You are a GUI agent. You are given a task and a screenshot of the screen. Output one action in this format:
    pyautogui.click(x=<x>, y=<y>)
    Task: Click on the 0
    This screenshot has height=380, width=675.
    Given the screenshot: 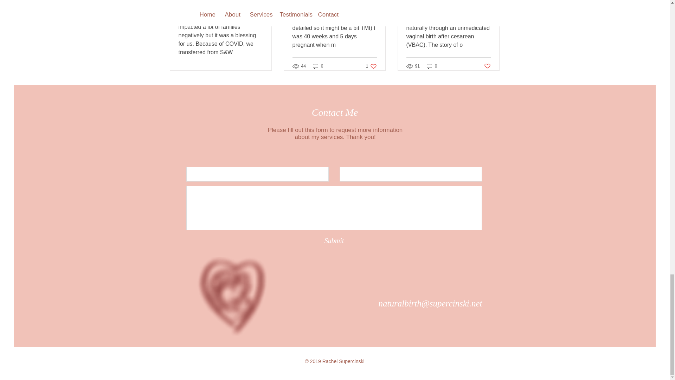 What is the action you would take?
    pyautogui.click(x=334, y=241)
    